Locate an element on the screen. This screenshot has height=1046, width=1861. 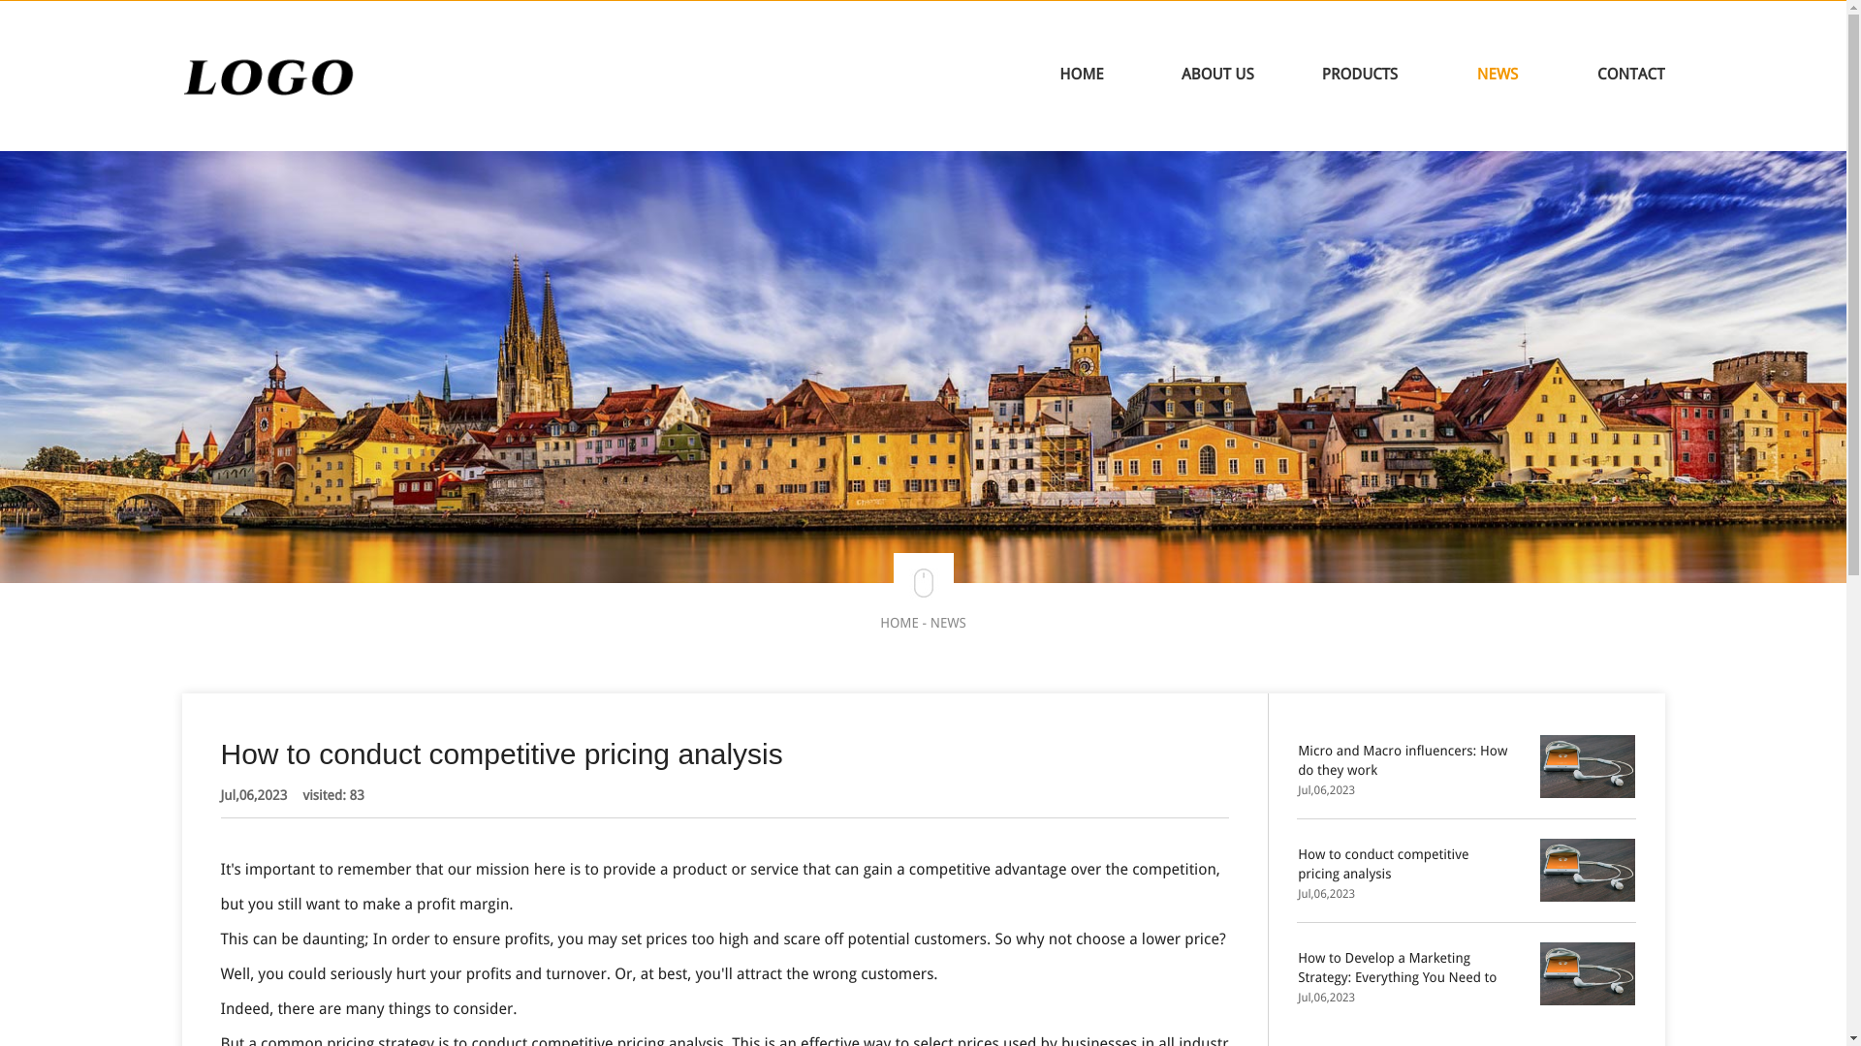
ABOUT US is located at coordinates (1217, 74).